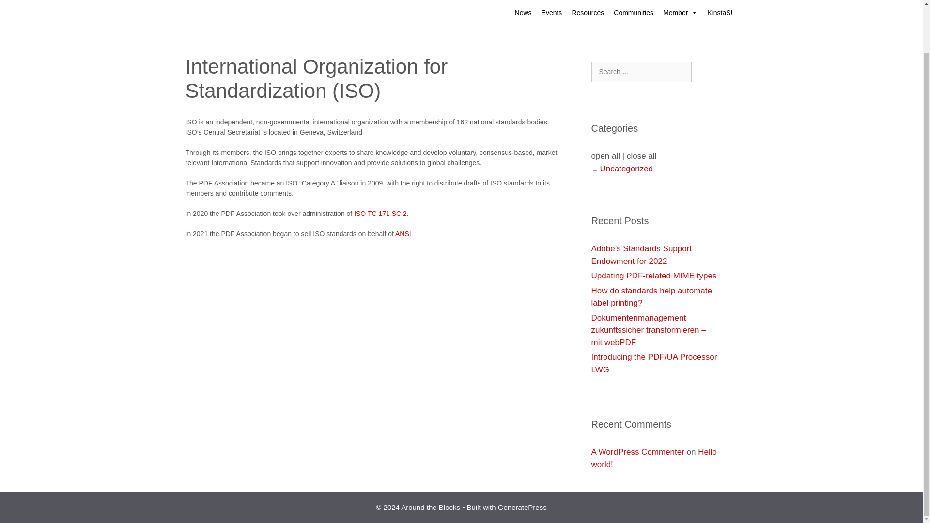  Describe the element at coordinates (720, 13) in the screenshot. I see `KinstaS!` at that location.